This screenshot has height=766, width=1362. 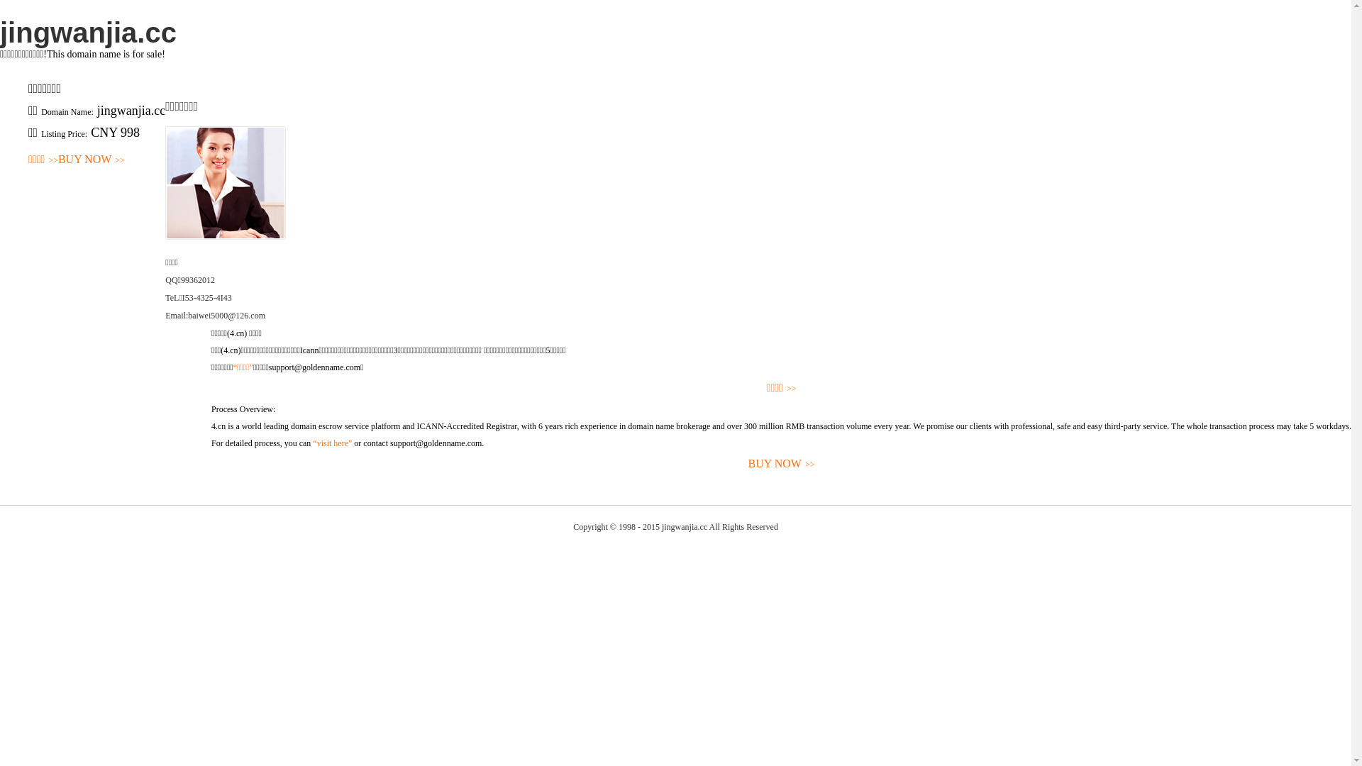 What do you see at coordinates (92, 160) in the screenshot?
I see `BUY NOW>>` at bounding box center [92, 160].